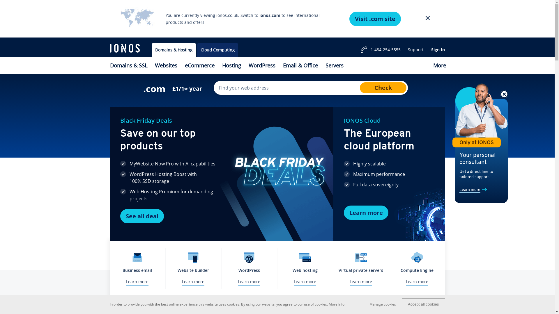 Image resolution: width=559 pixels, height=314 pixels. I want to click on Visit .com site, so click(375, 19).